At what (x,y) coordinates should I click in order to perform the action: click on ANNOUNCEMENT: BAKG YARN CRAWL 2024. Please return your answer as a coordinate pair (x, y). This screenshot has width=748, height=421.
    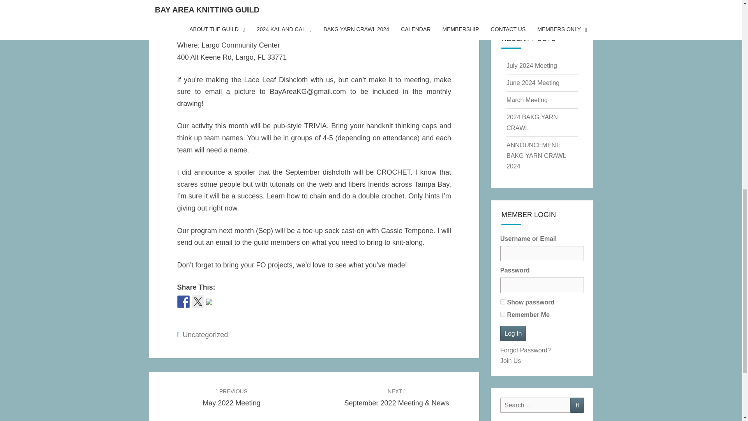
    Looking at the image, I should click on (536, 156).